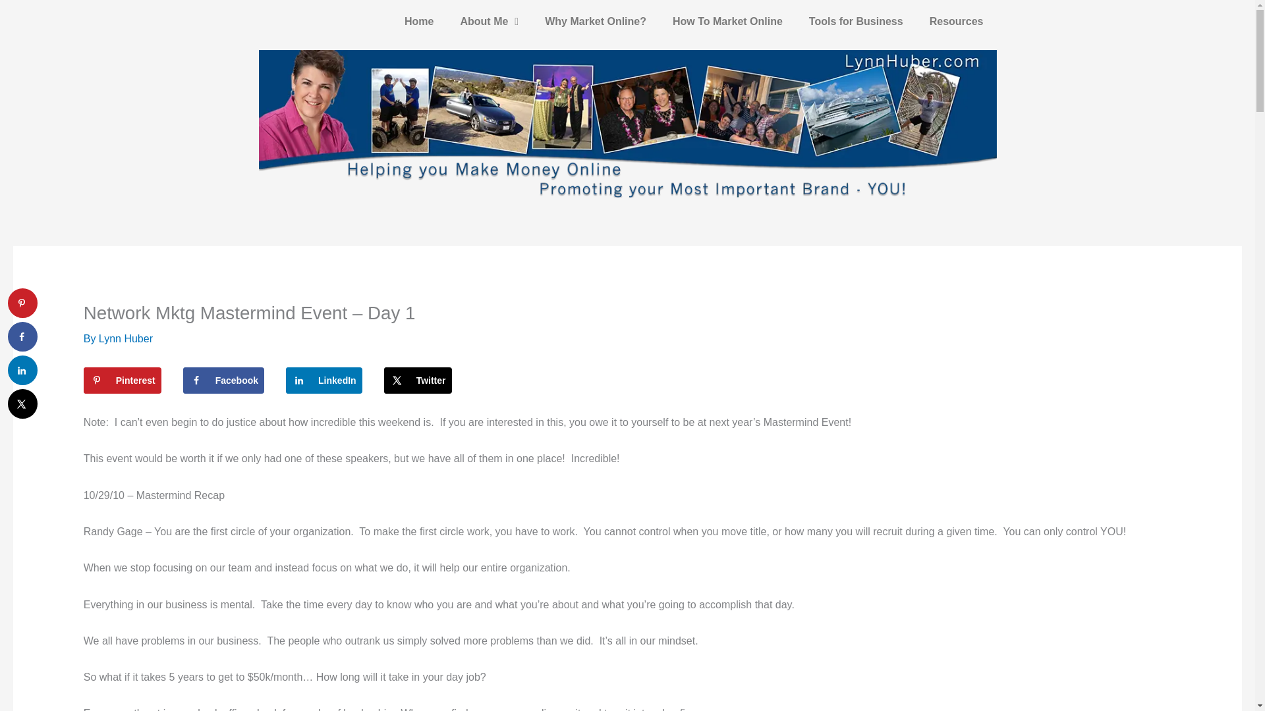 This screenshot has width=1265, height=711. Describe the element at coordinates (22, 303) in the screenshot. I see `Save to Pinterest` at that location.